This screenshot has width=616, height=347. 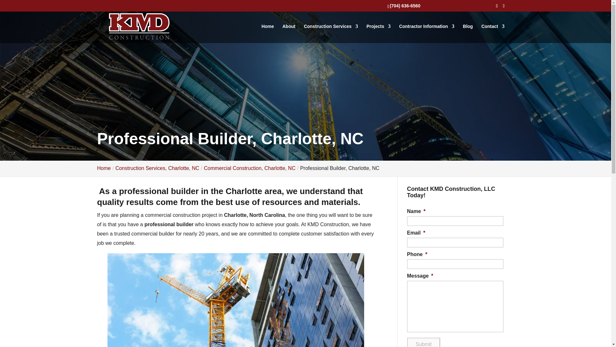 I want to click on Projects, so click(x=379, y=33).